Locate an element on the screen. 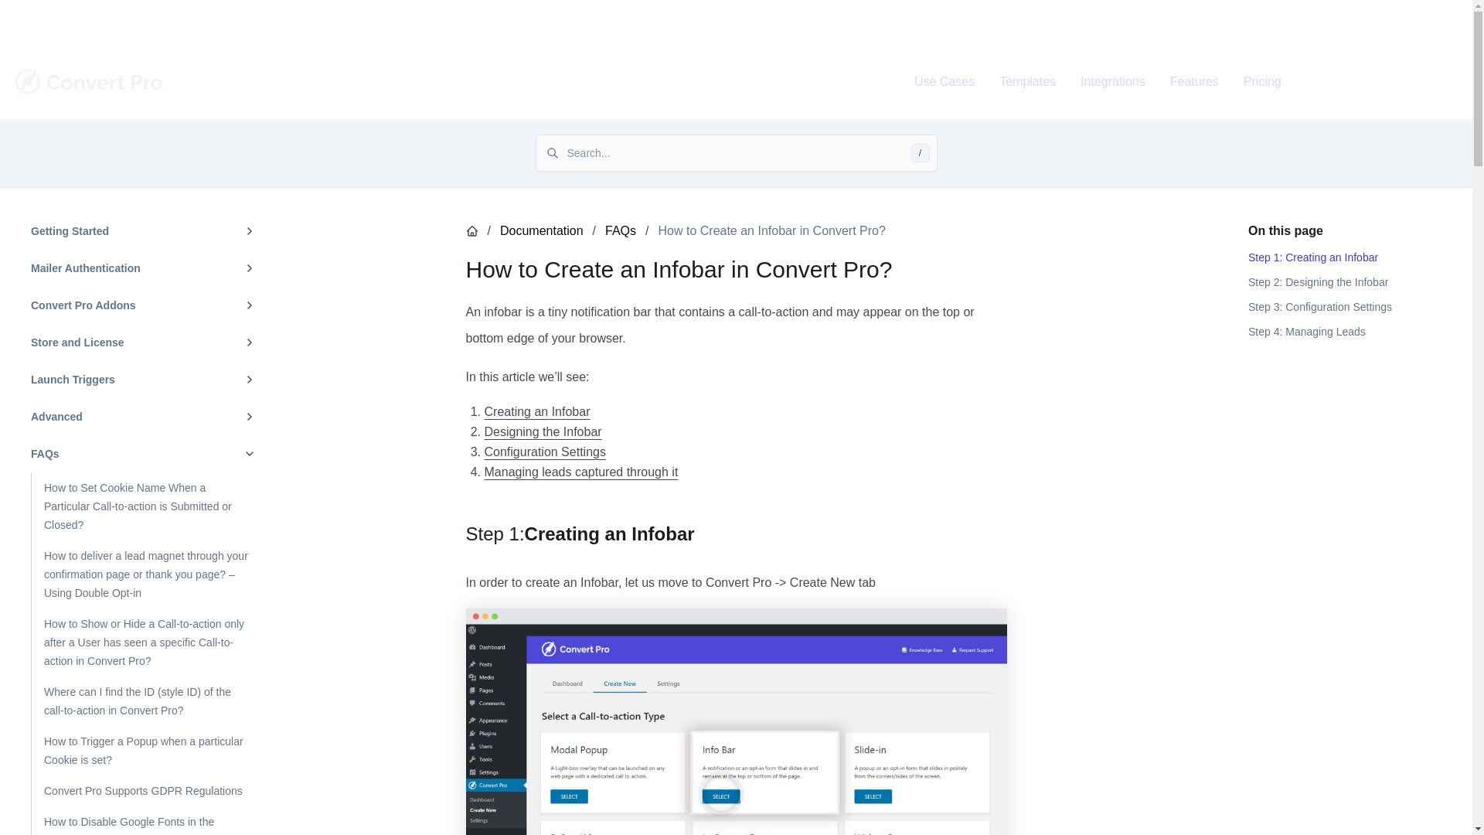 This screenshot has width=1484, height=835. Features is located at coordinates (1194, 82).